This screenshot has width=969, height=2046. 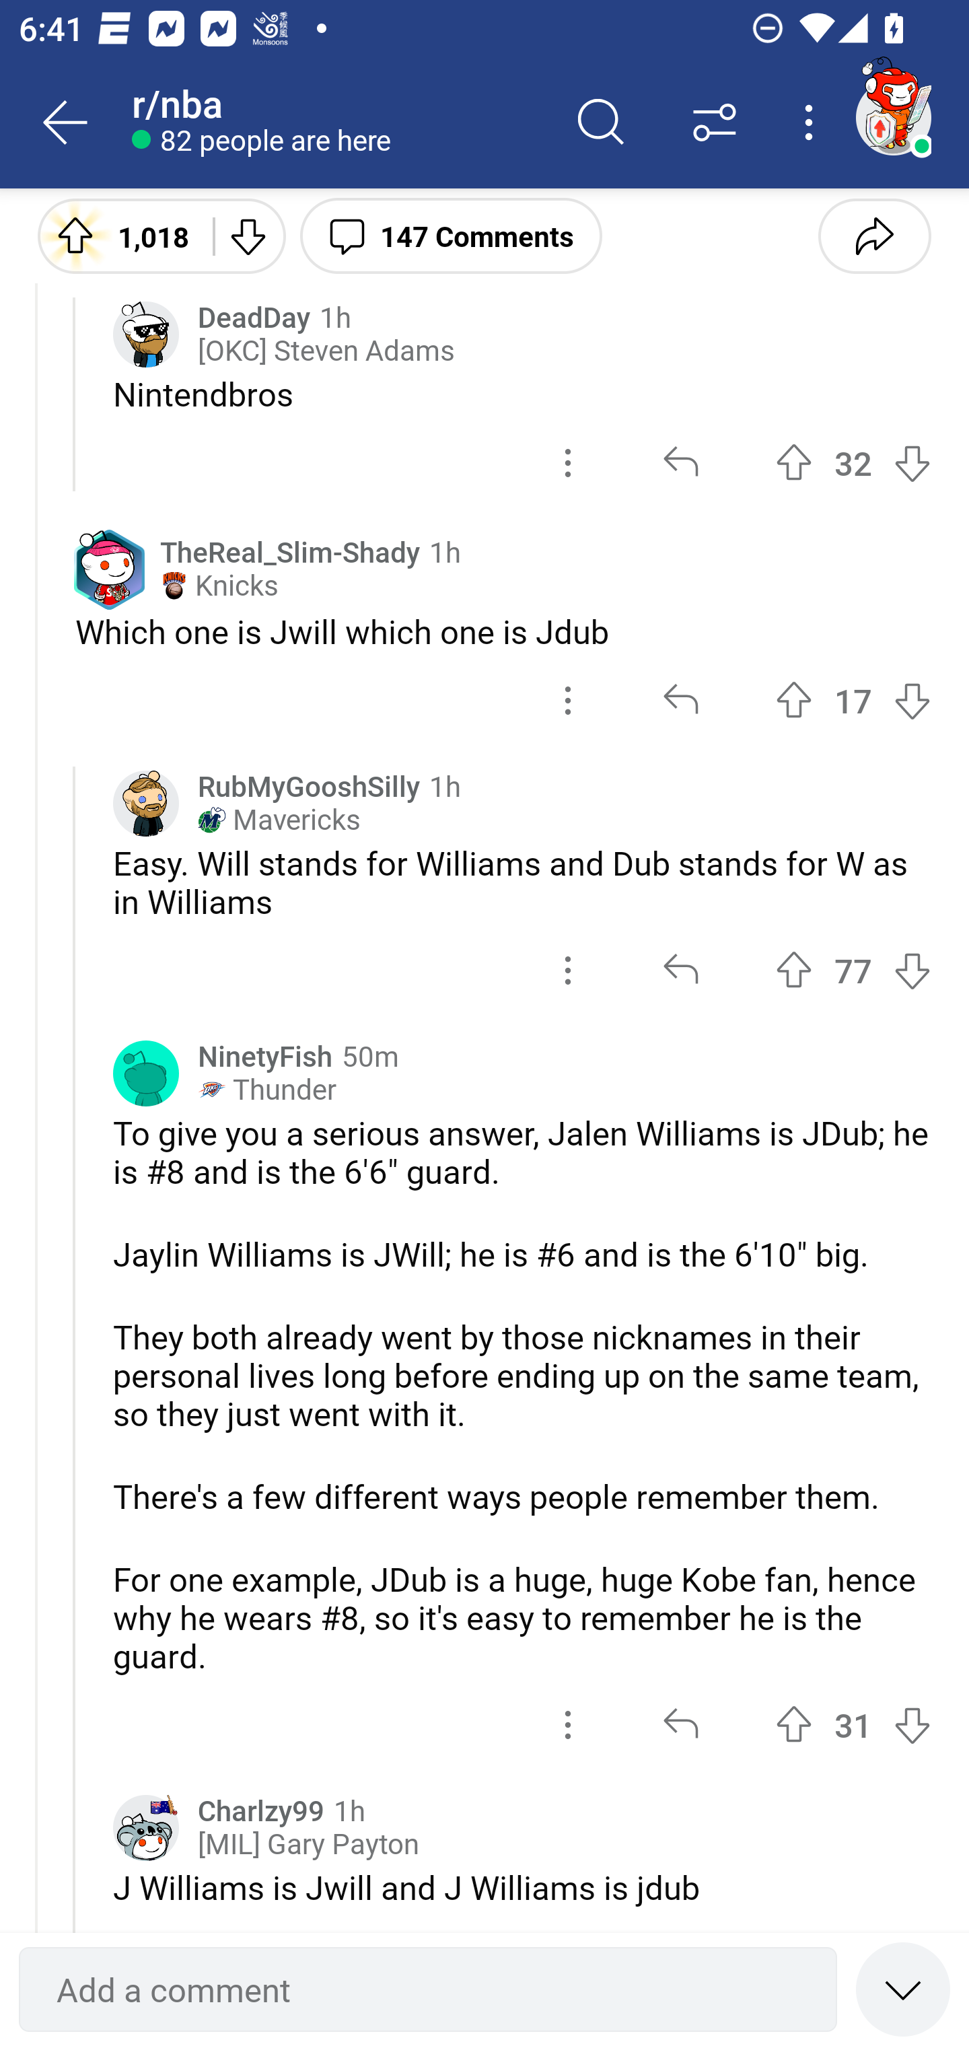 I want to click on options, so click(x=549, y=233).